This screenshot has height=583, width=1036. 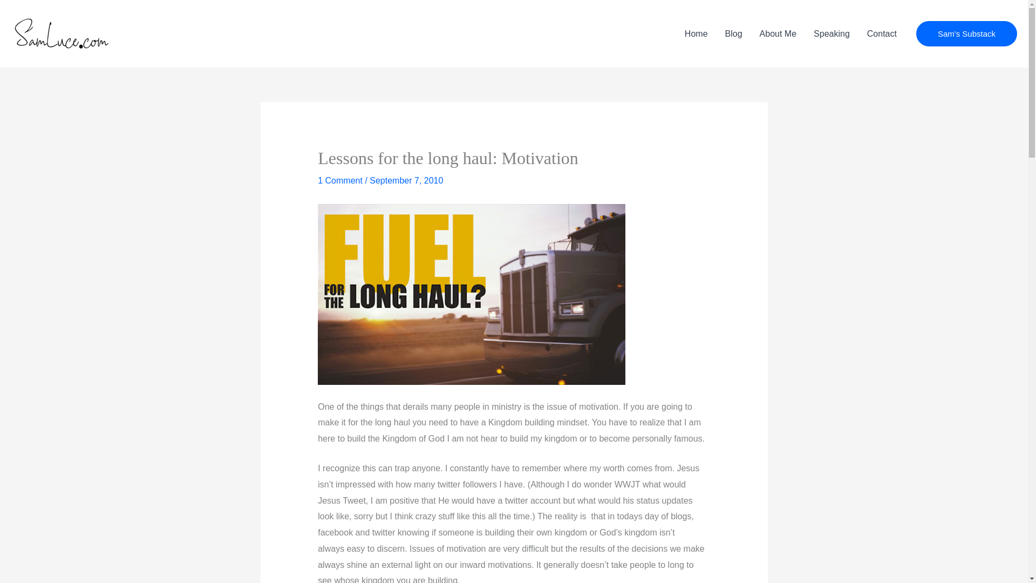 I want to click on Contact, so click(x=882, y=34).